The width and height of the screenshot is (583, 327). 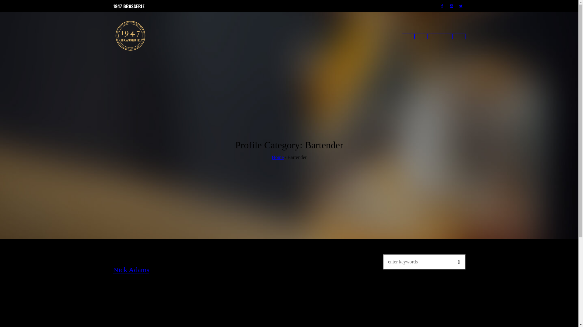 What do you see at coordinates (131, 270) in the screenshot?
I see `Nick Adams` at bounding box center [131, 270].